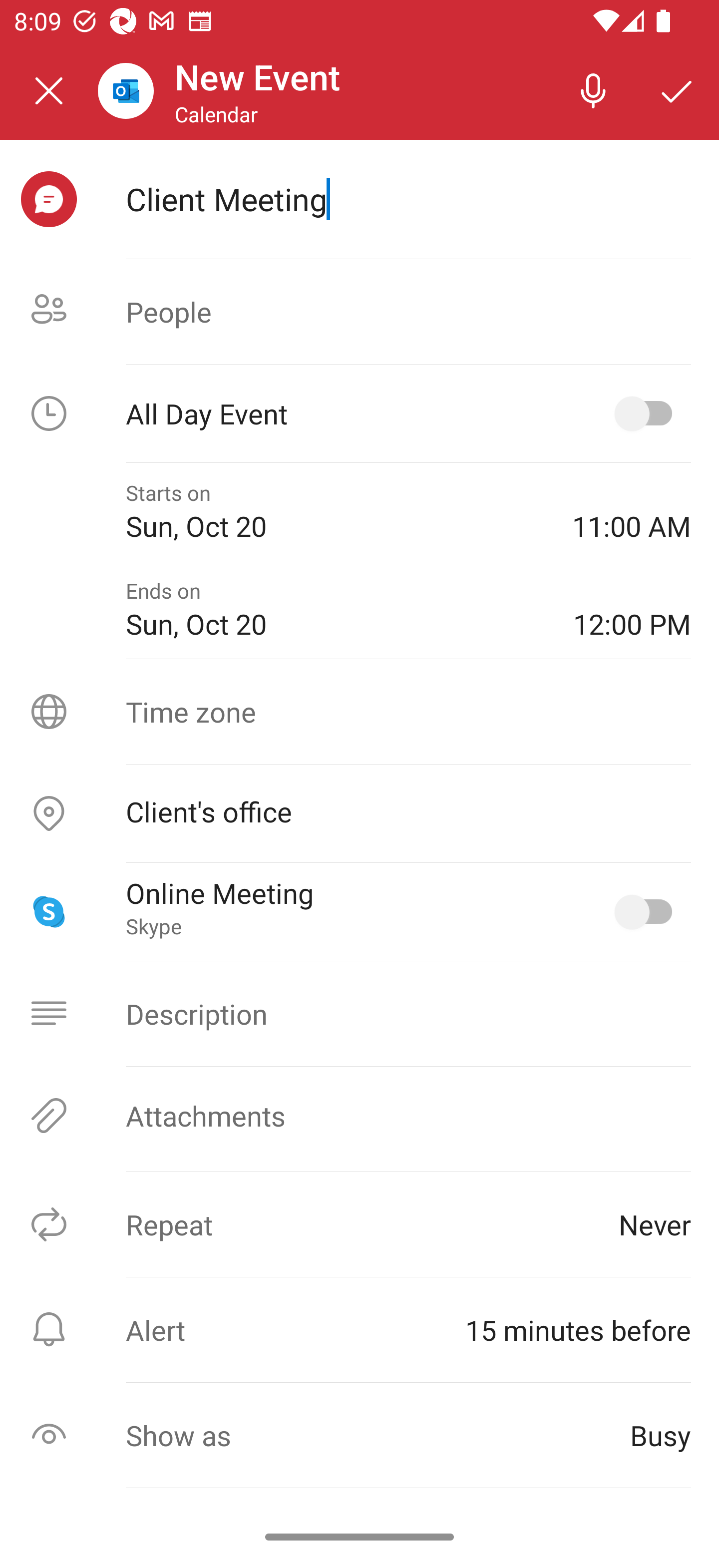  I want to click on meeting selected, event icon picker, so click(49, 199).